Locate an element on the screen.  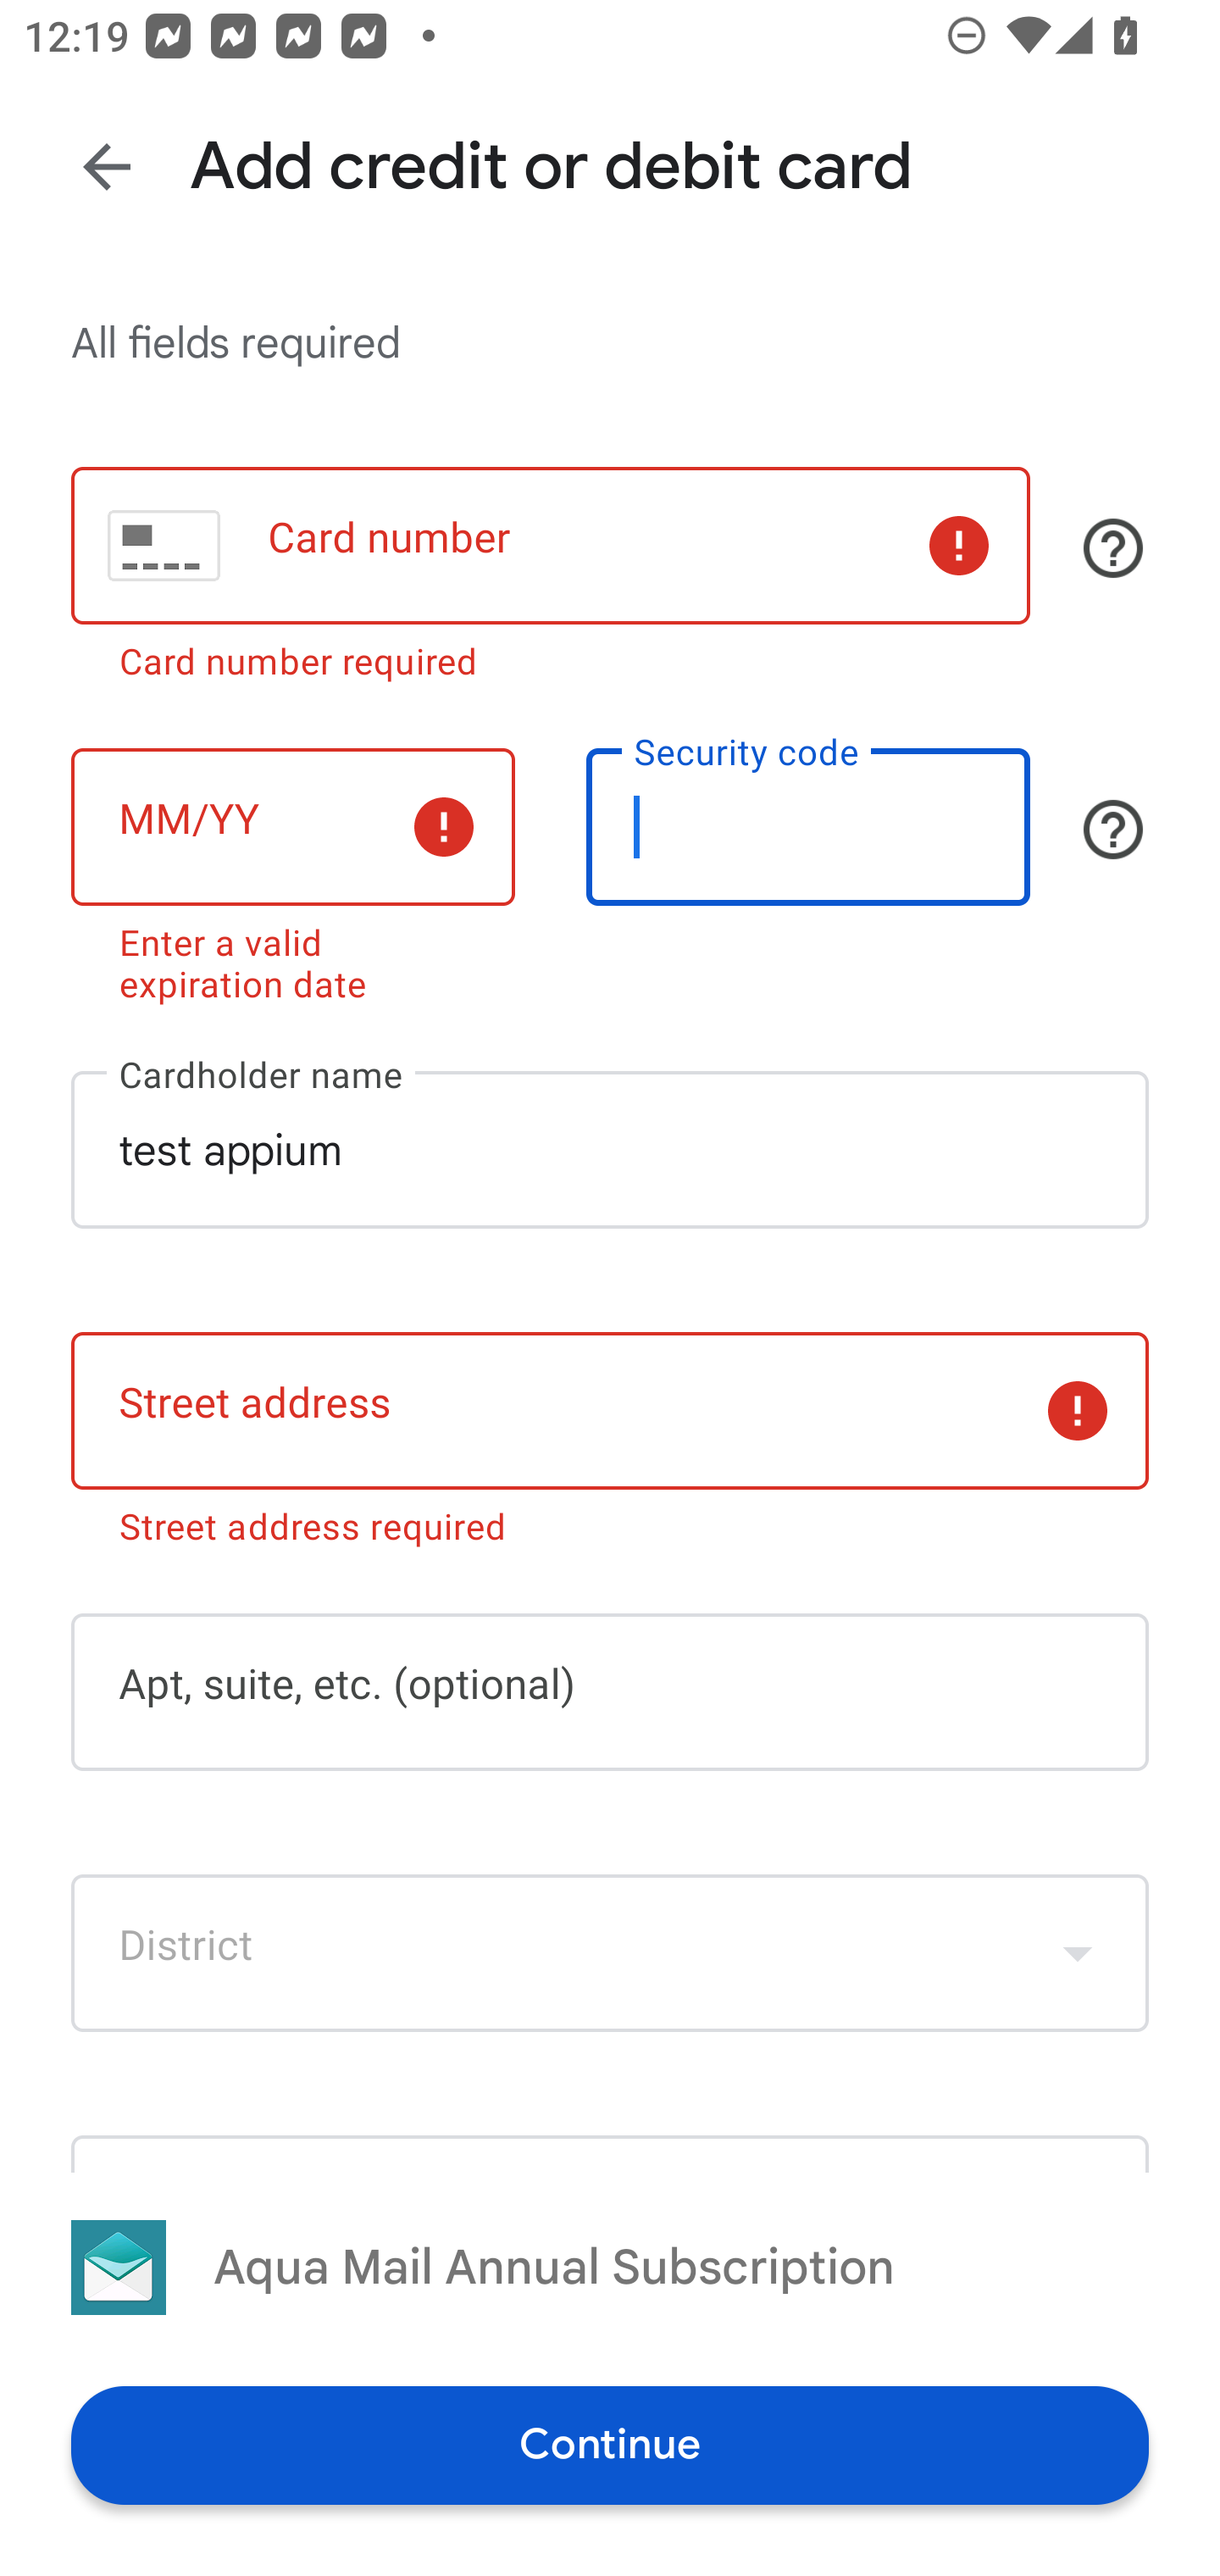
District is located at coordinates (610, 1954).